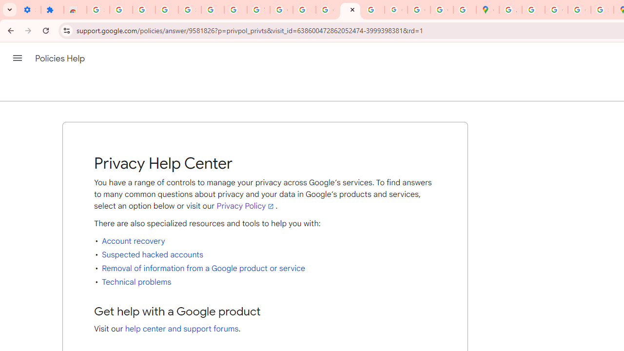 This screenshot has height=351, width=624. I want to click on Account recovery, so click(134, 241).